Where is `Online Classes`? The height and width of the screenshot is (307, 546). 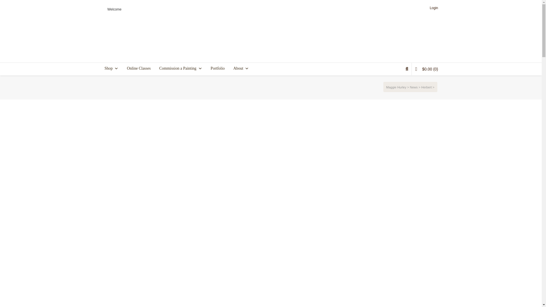
Online Classes is located at coordinates (138, 69).